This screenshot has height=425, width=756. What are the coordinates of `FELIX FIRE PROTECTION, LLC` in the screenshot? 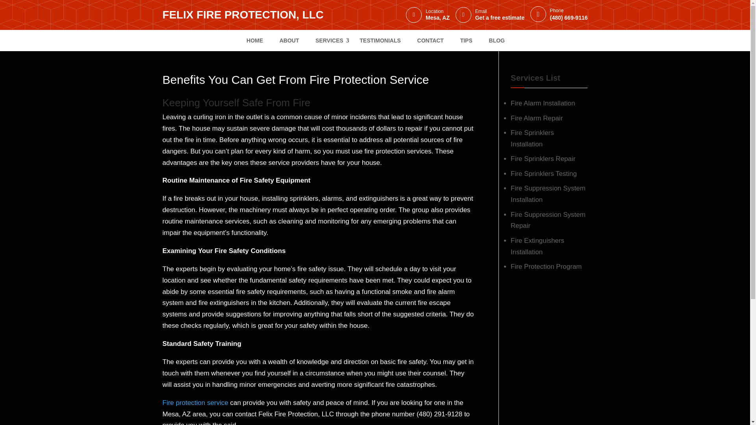 It's located at (243, 15).